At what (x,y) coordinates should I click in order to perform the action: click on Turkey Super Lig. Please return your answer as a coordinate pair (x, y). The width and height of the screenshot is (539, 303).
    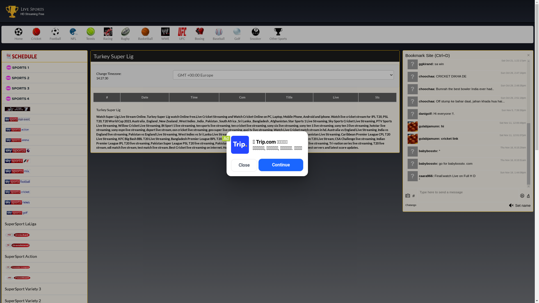
    Looking at the image, I should click on (25, 11).